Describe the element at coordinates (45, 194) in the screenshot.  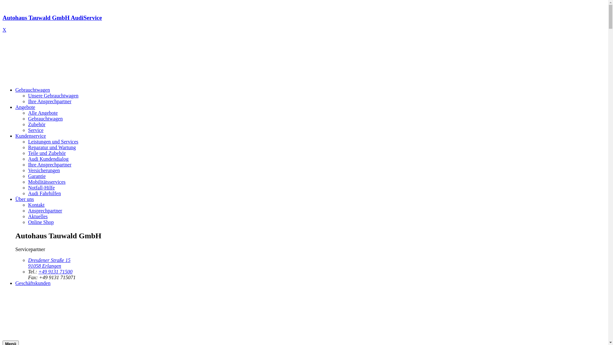
I see `Audi Fahrhilfen` at that location.